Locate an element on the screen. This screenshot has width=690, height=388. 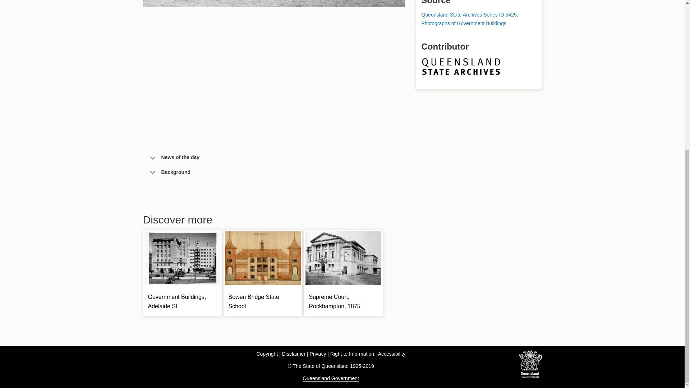
Disclaimer is located at coordinates (294, 354).